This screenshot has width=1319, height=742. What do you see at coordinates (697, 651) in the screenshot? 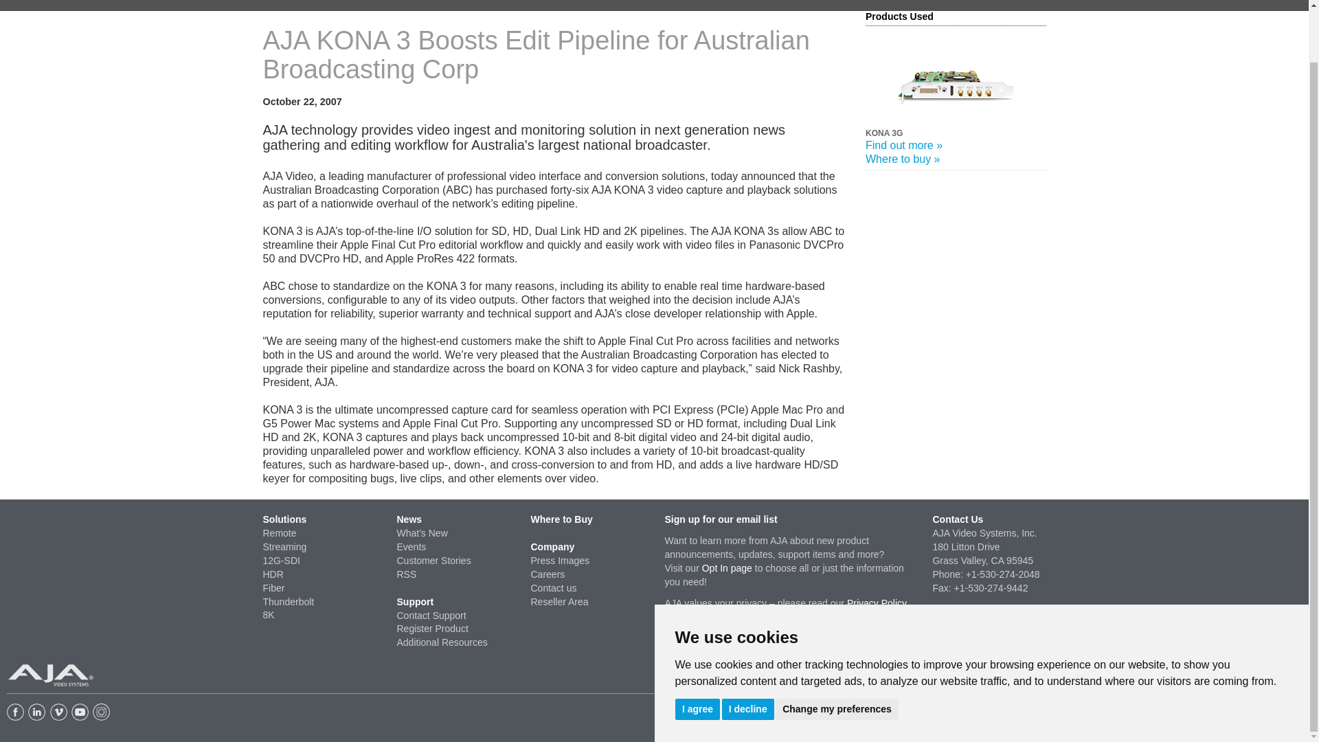
I see `I agree` at bounding box center [697, 651].